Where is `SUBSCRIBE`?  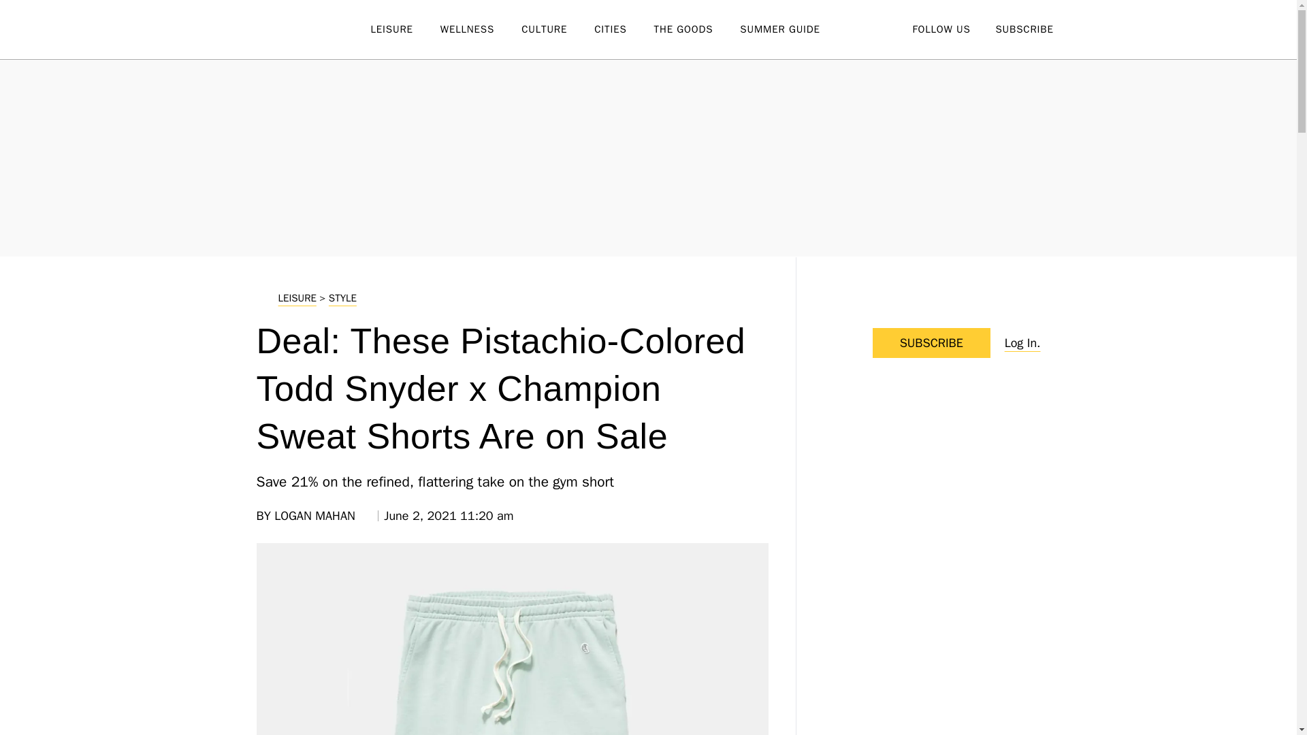 SUBSCRIBE is located at coordinates (1024, 29).